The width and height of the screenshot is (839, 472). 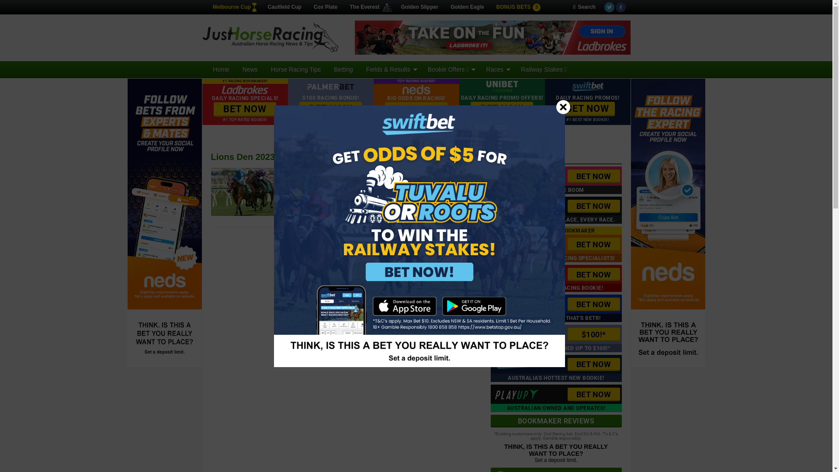 I want to click on $100!*
UP TO
2ND RACING BET MATCHED UP TO $100!*, so click(x=556, y=338).